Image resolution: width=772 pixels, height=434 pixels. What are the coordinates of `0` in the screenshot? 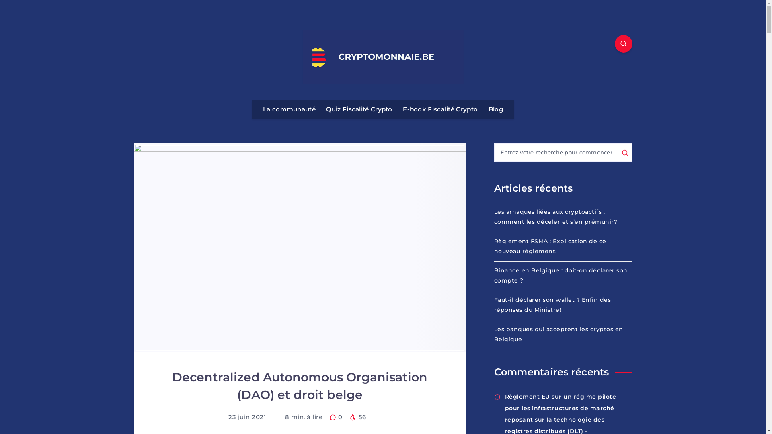 It's located at (337, 417).